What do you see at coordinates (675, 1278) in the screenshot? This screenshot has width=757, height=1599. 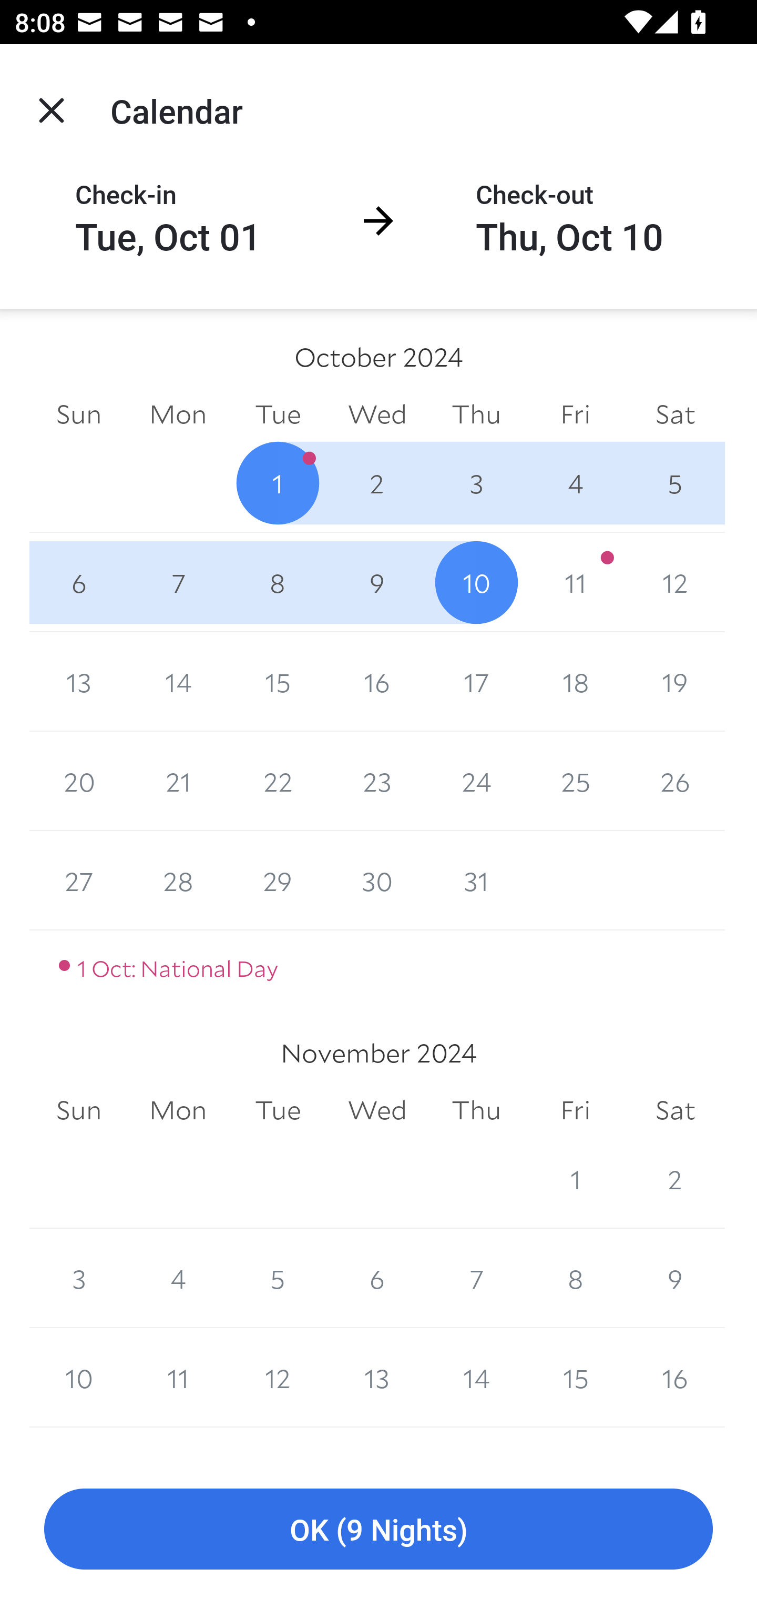 I see `9 9 November 2024` at bounding box center [675, 1278].